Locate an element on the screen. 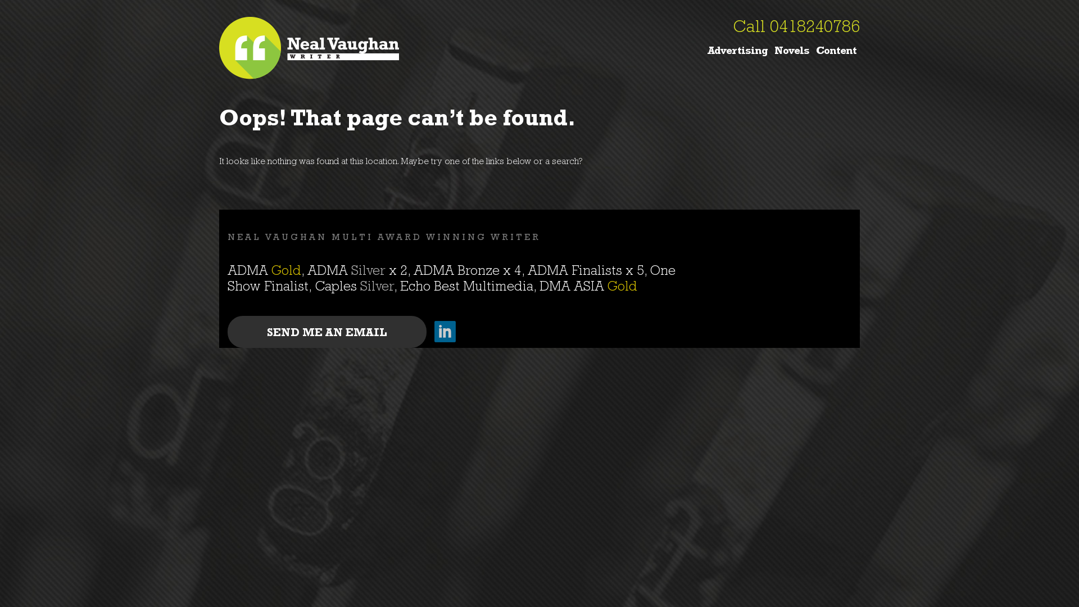 The width and height of the screenshot is (1079, 607). Novels is located at coordinates (792, 51).